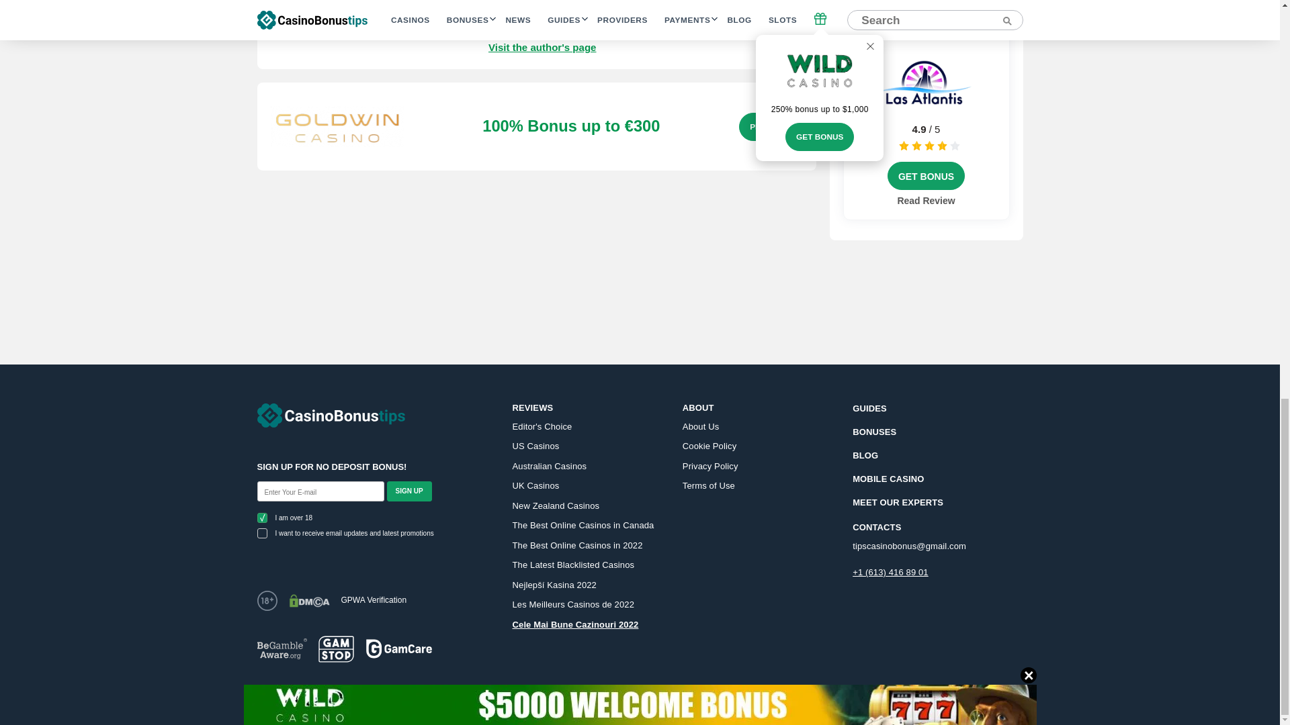 This screenshot has width=1290, height=725. Describe the element at coordinates (262, 517) in the screenshot. I see `on` at that location.